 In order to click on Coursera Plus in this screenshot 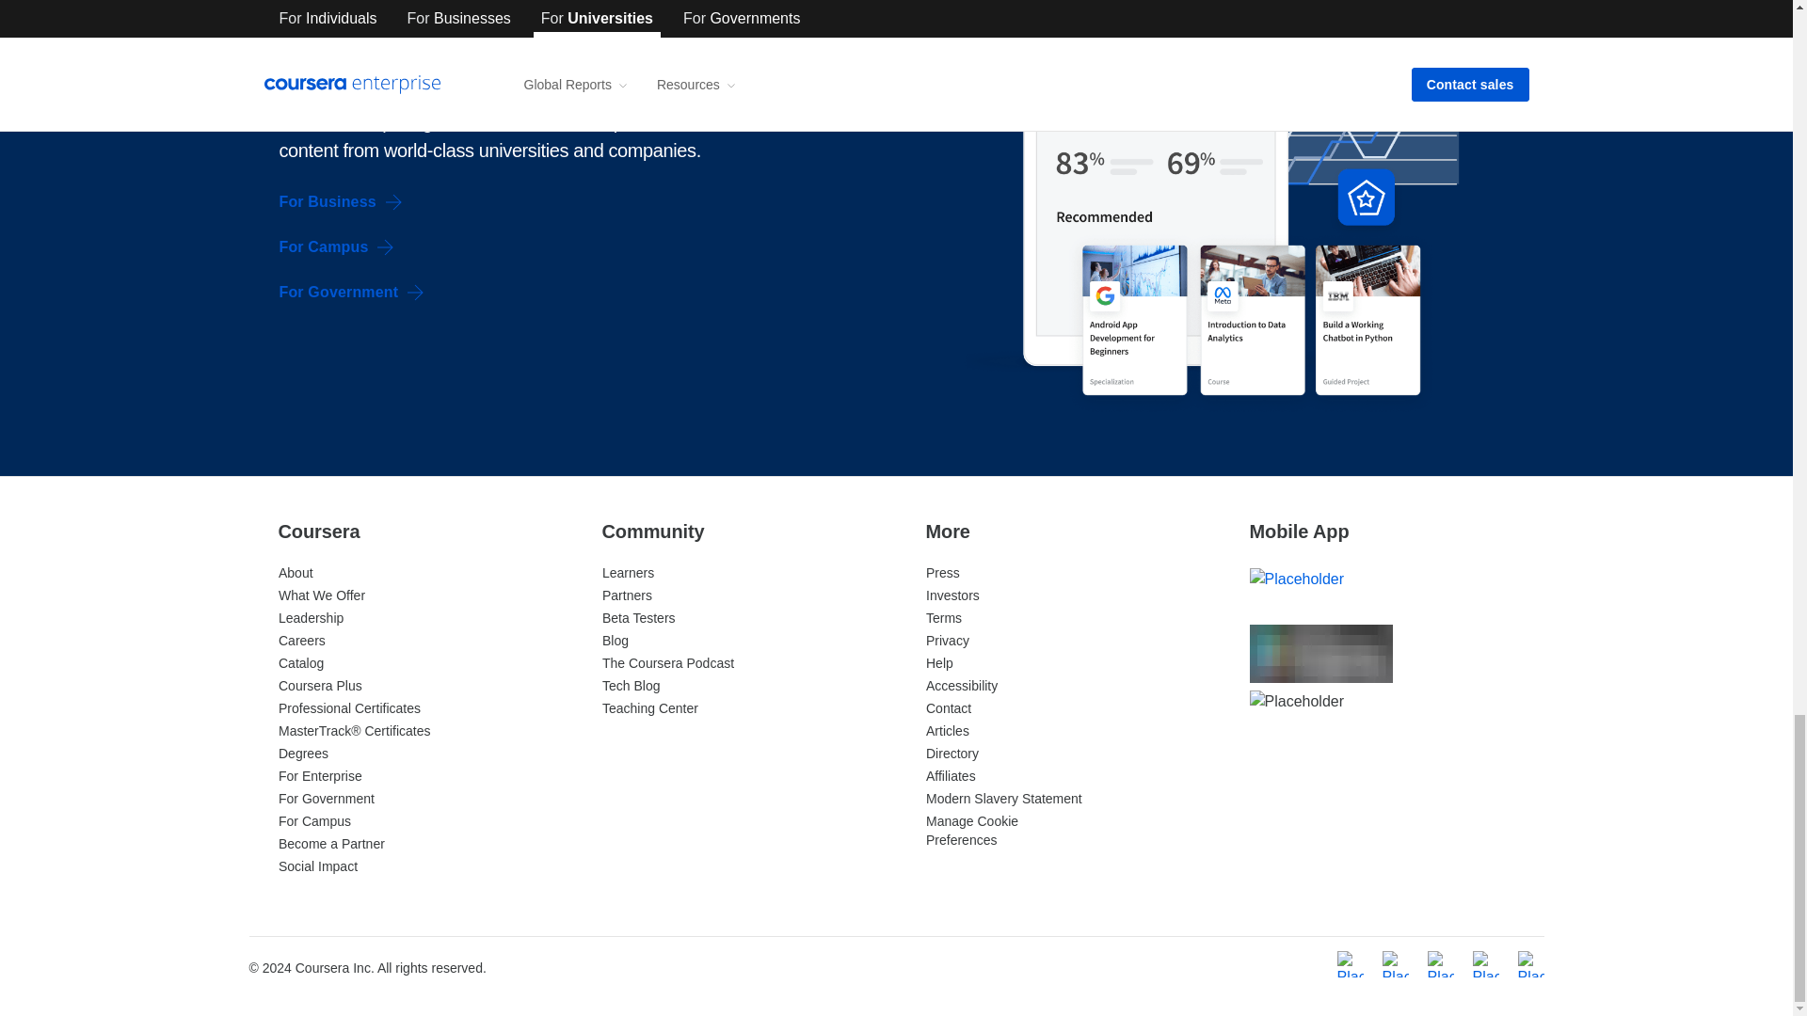, I will do `click(320, 685)`.